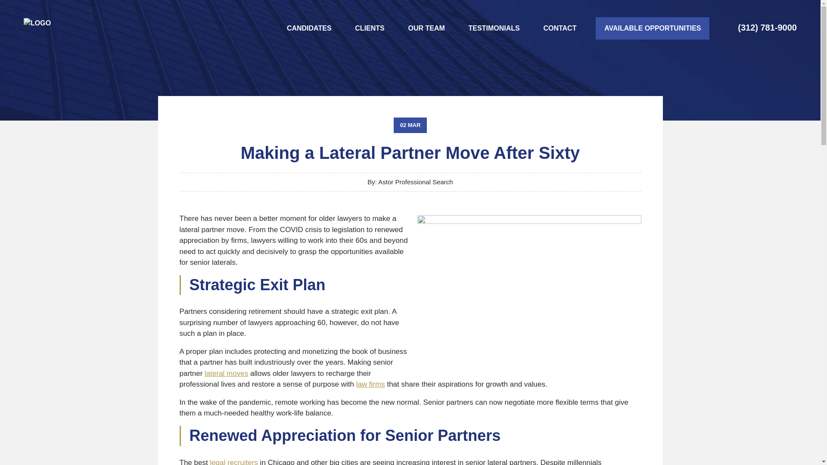  What do you see at coordinates (226, 373) in the screenshot?
I see `lateral moves` at bounding box center [226, 373].